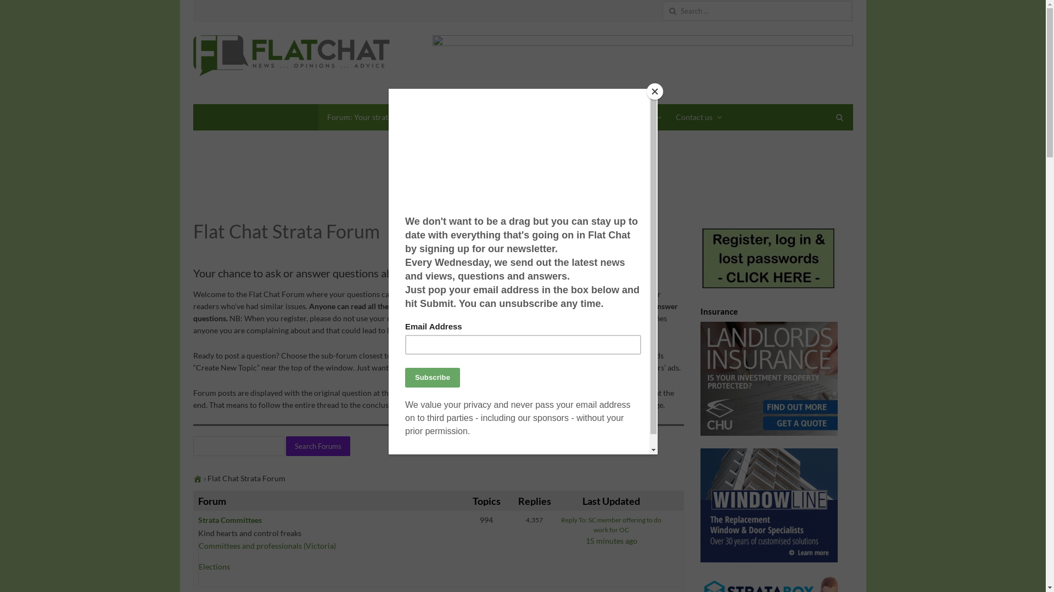 The width and height of the screenshot is (1054, 592). What do you see at coordinates (291, 56) in the screenshot?
I see `FLAT CHAT` at bounding box center [291, 56].